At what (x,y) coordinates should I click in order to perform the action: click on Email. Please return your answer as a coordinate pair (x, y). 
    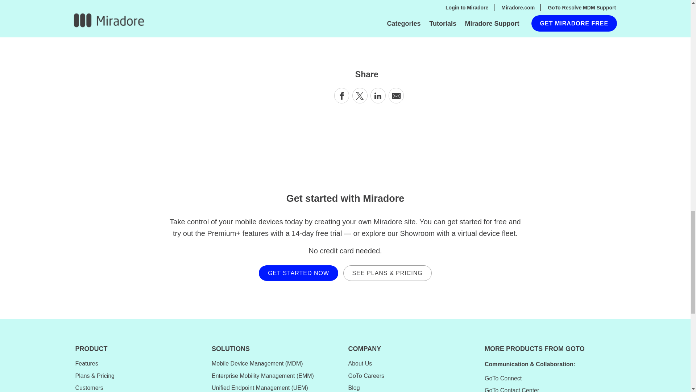
    Looking at the image, I should click on (396, 96).